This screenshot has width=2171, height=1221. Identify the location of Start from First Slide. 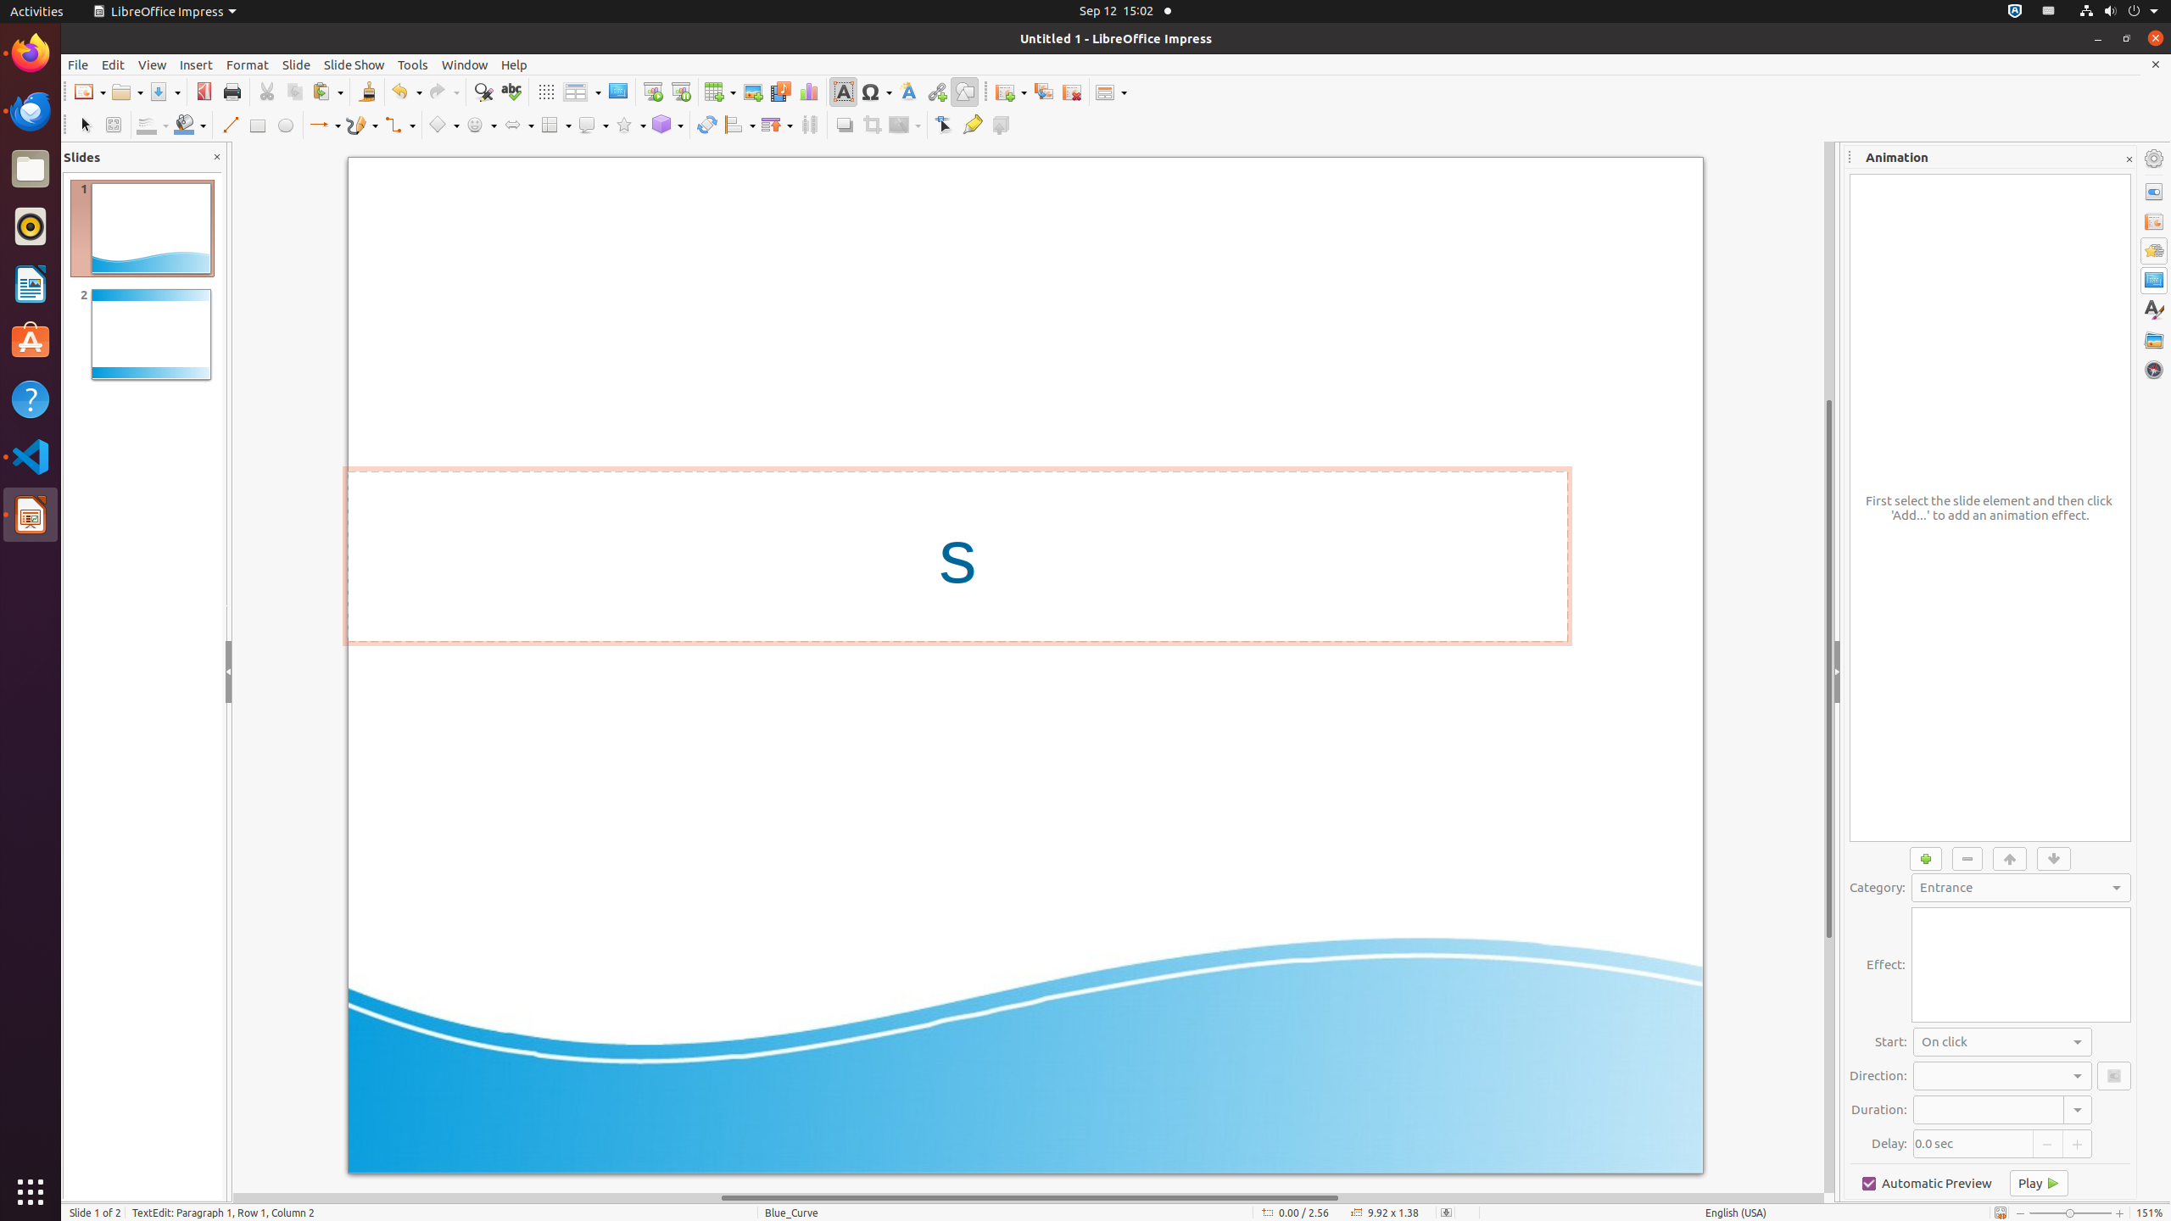
(653, 92).